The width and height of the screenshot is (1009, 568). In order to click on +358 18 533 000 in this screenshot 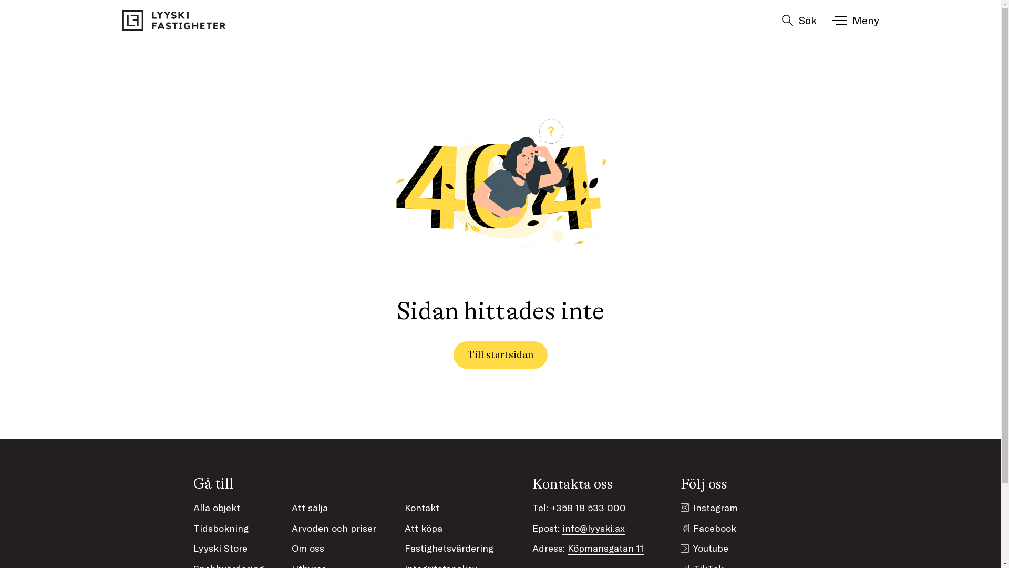, I will do `click(589, 508)`.